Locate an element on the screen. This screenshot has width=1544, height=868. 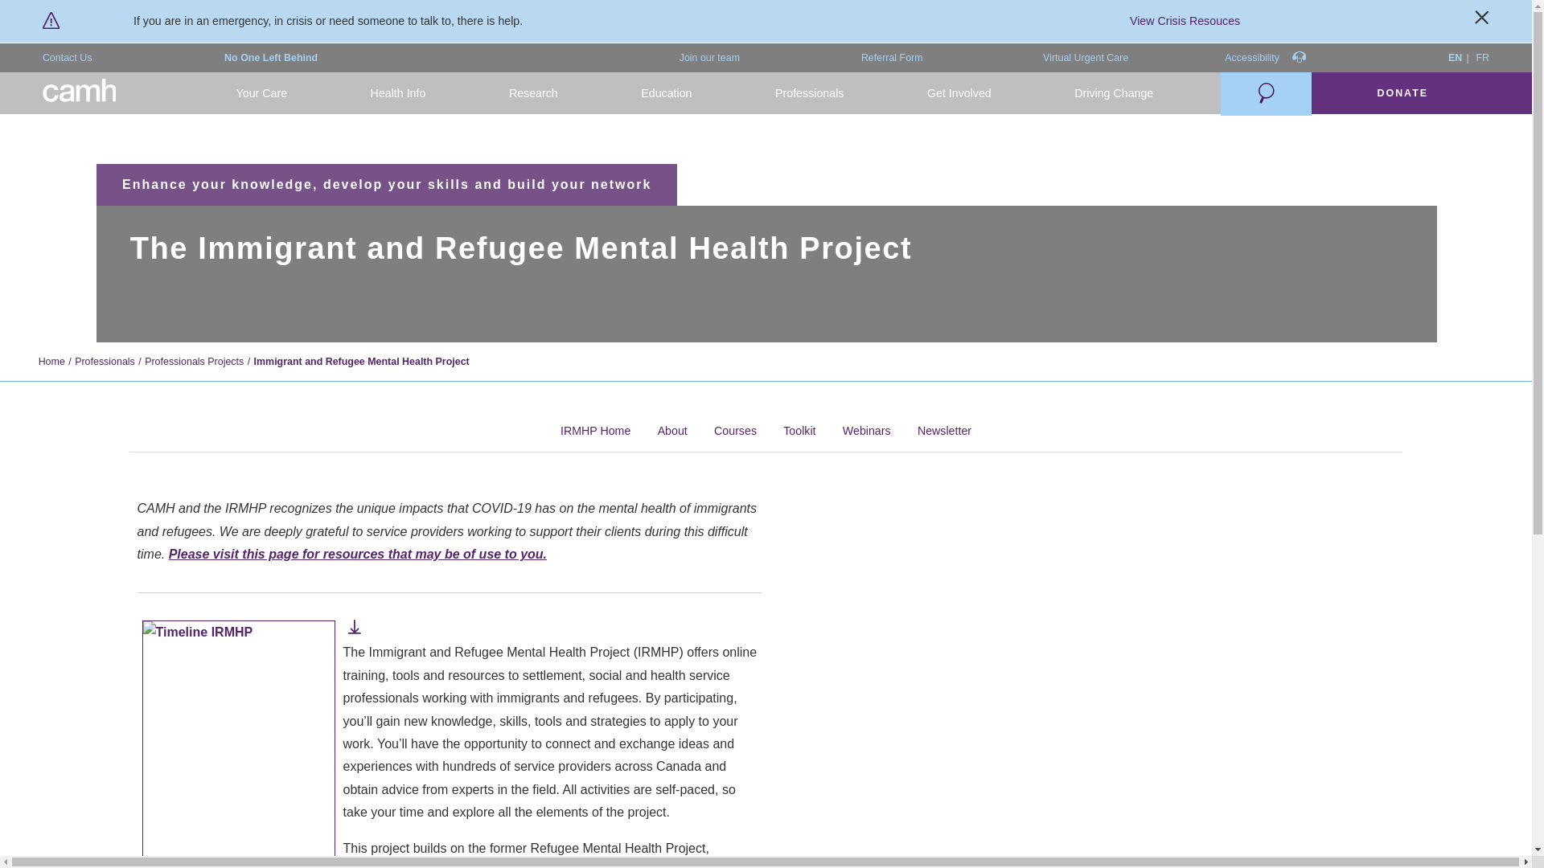
No One Left Behind is located at coordinates (270, 58).